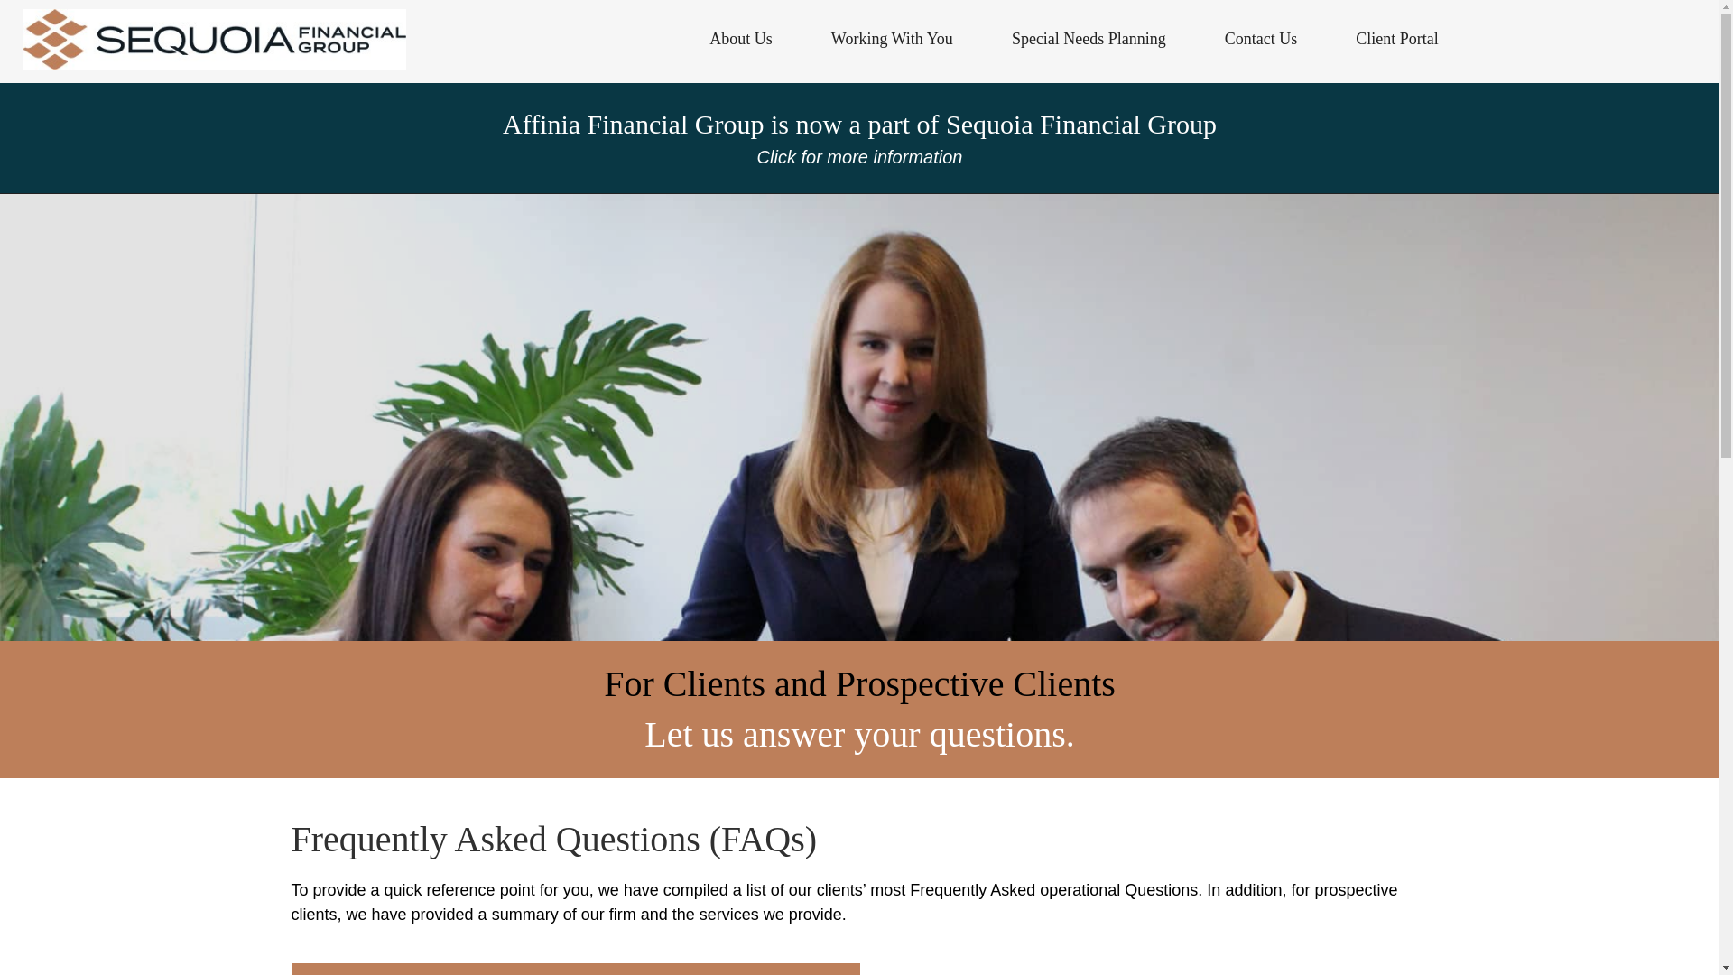 This screenshot has width=1733, height=975. I want to click on sequoia-financial-logo-new, so click(213, 38).